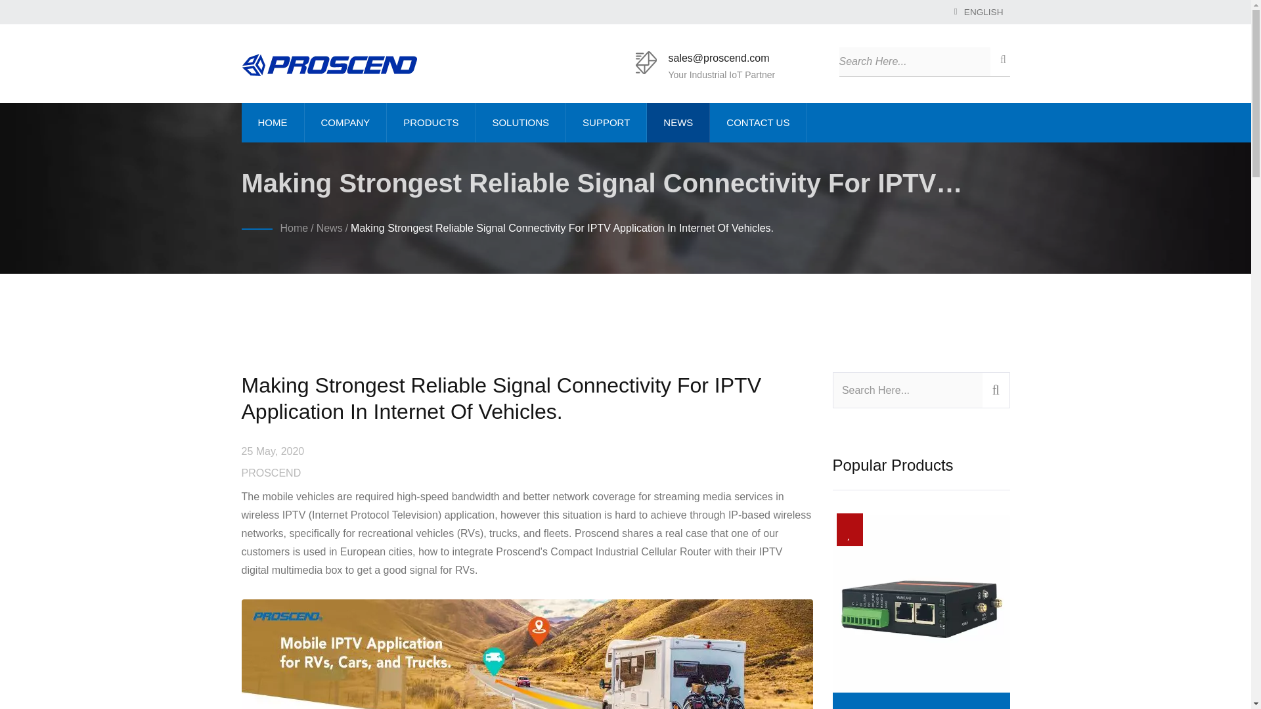 The image size is (1261, 709). Describe the element at coordinates (431, 122) in the screenshot. I see `PRODUCTS` at that location.